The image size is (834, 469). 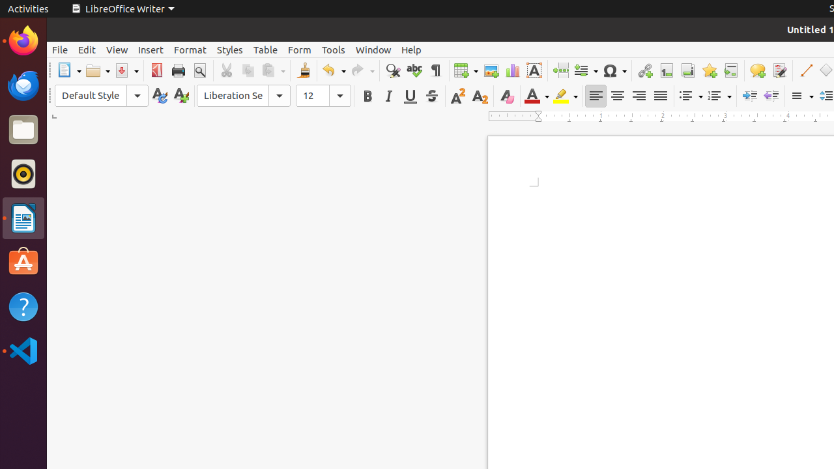 I want to click on Font Color, so click(x=537, y=96).